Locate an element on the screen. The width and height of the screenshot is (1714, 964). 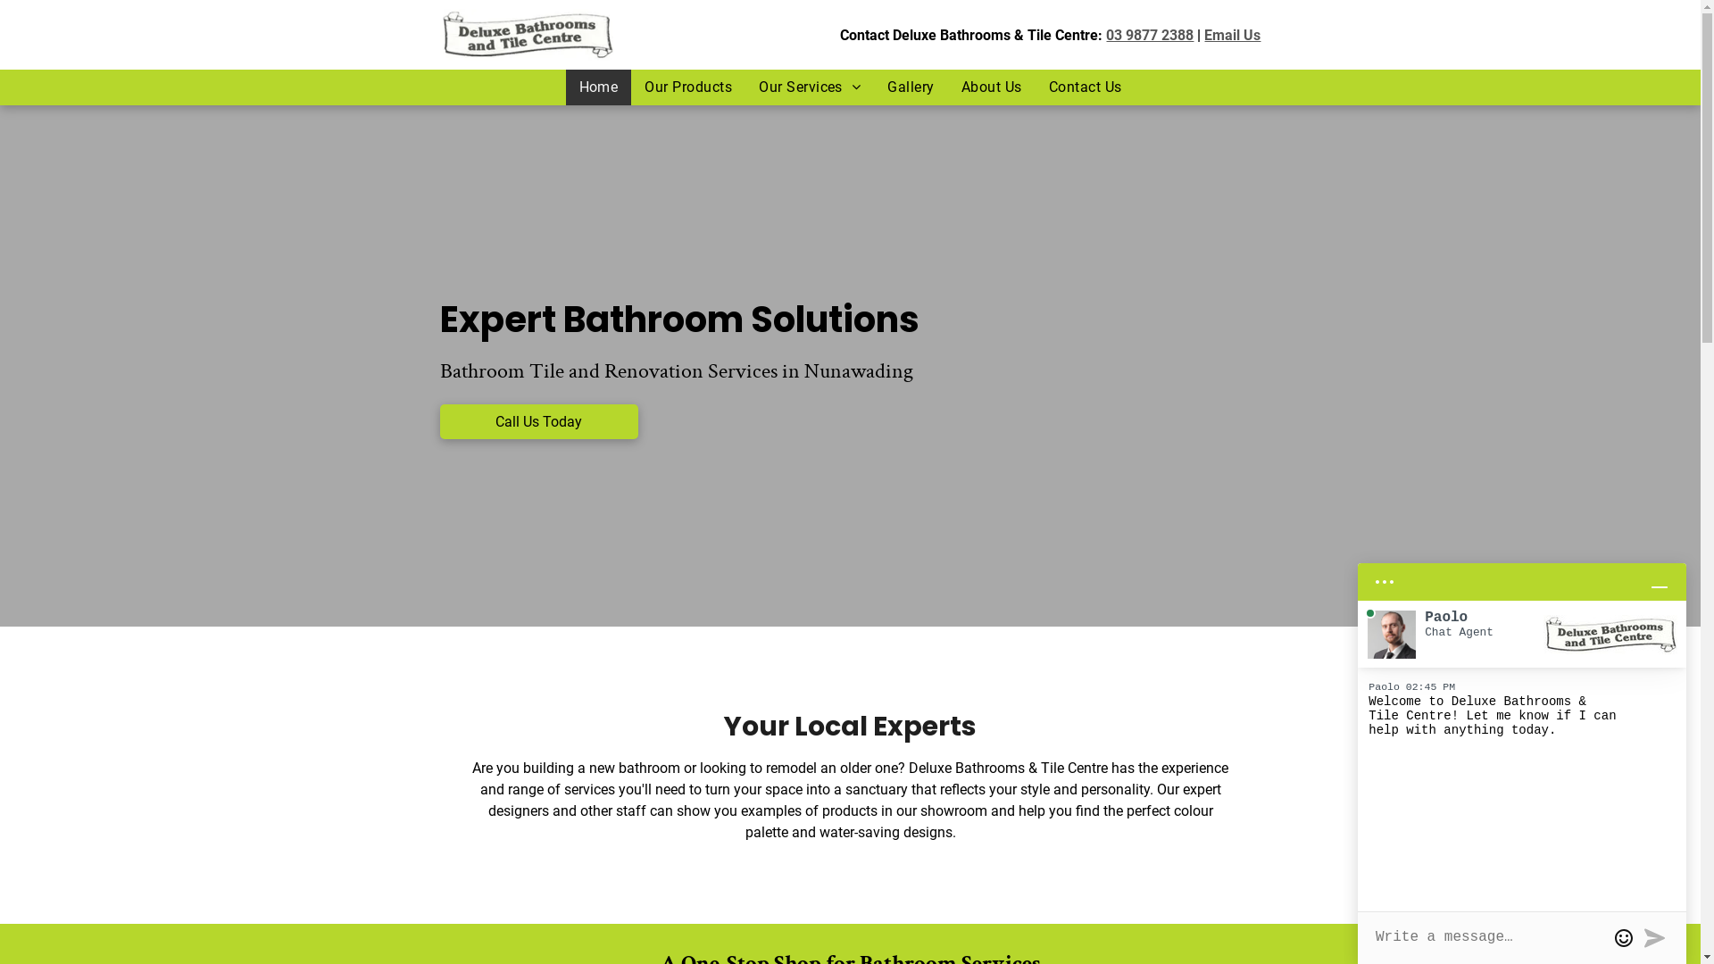
About Us is located at coordinates (992, 87).